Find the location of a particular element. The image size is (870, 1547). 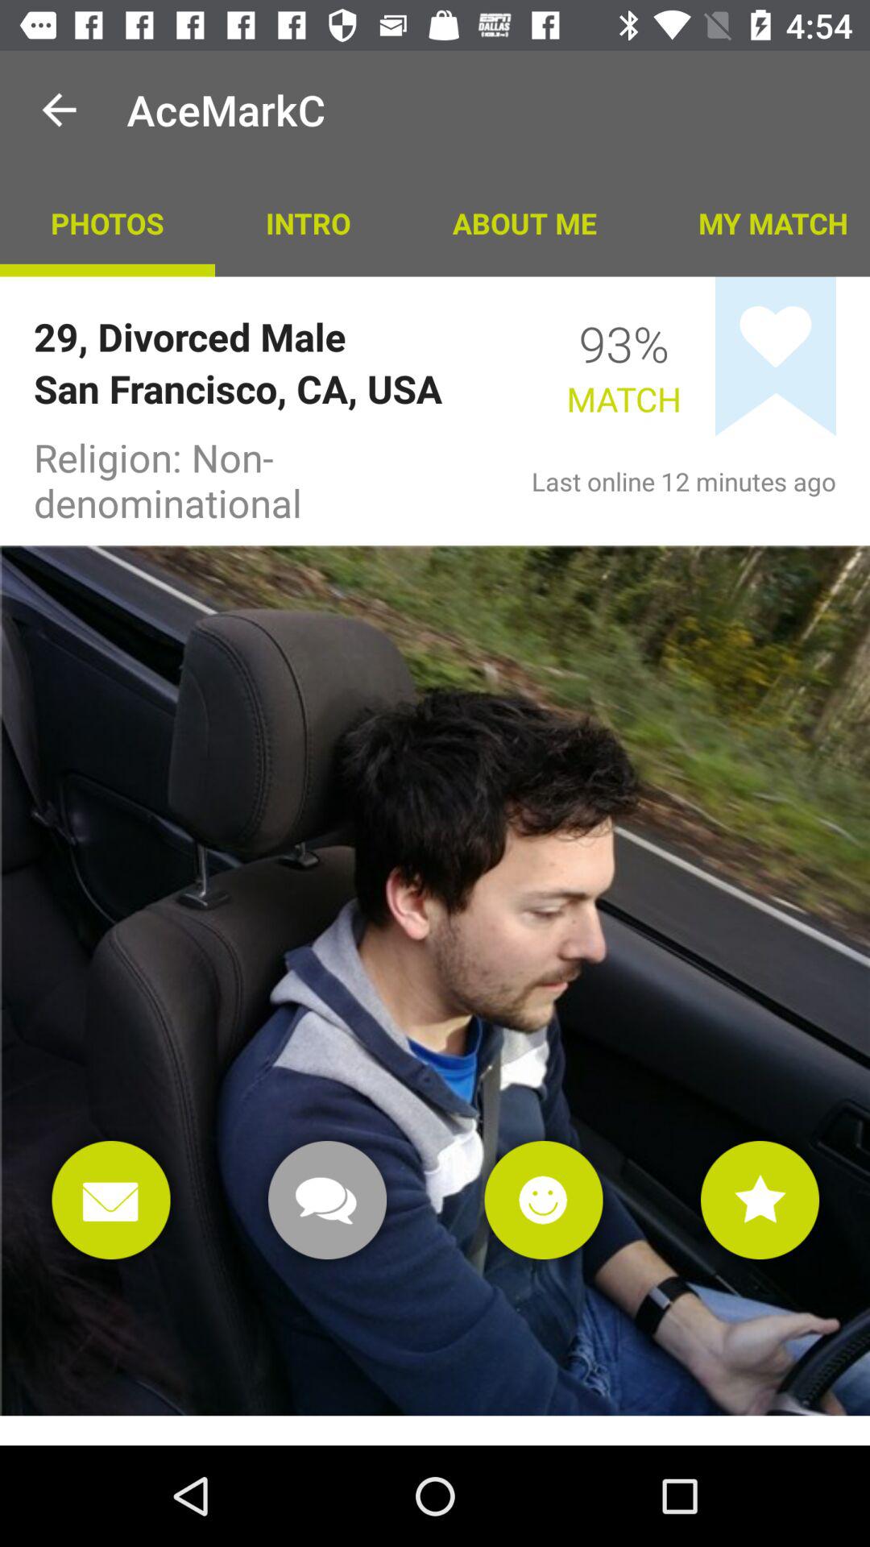

press the item above 93% is located at coordinates (524, 222).